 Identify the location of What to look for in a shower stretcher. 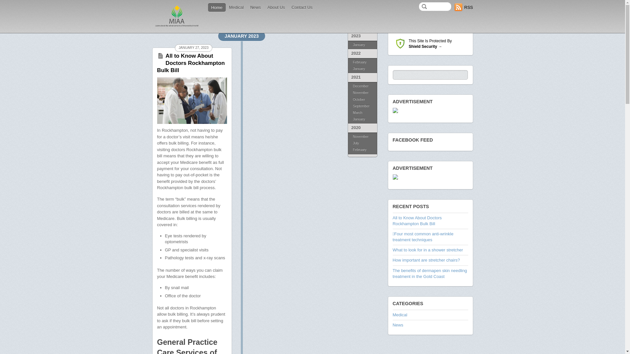
(428, 250).